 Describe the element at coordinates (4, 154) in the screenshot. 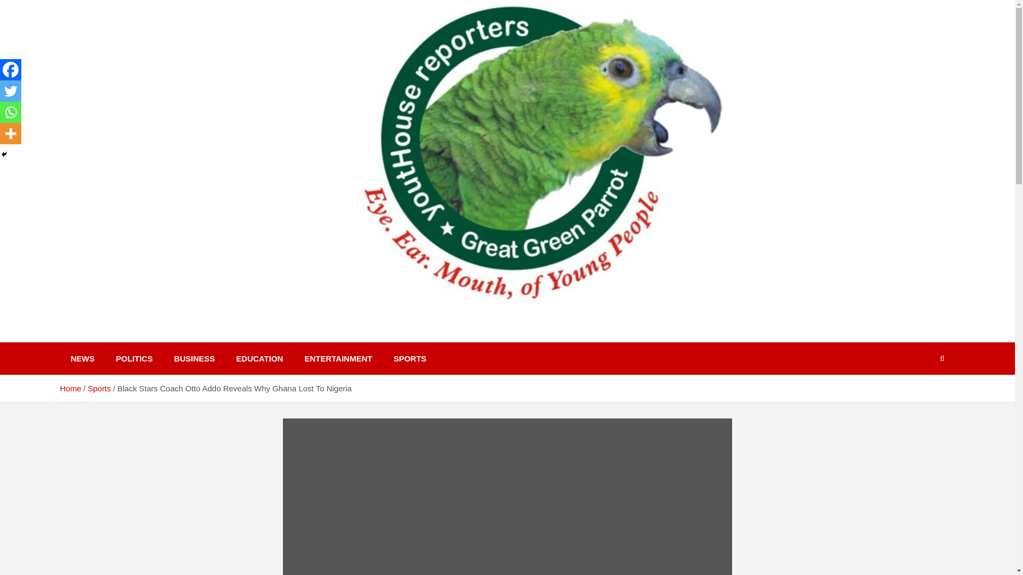

I see `Hide` at that location.